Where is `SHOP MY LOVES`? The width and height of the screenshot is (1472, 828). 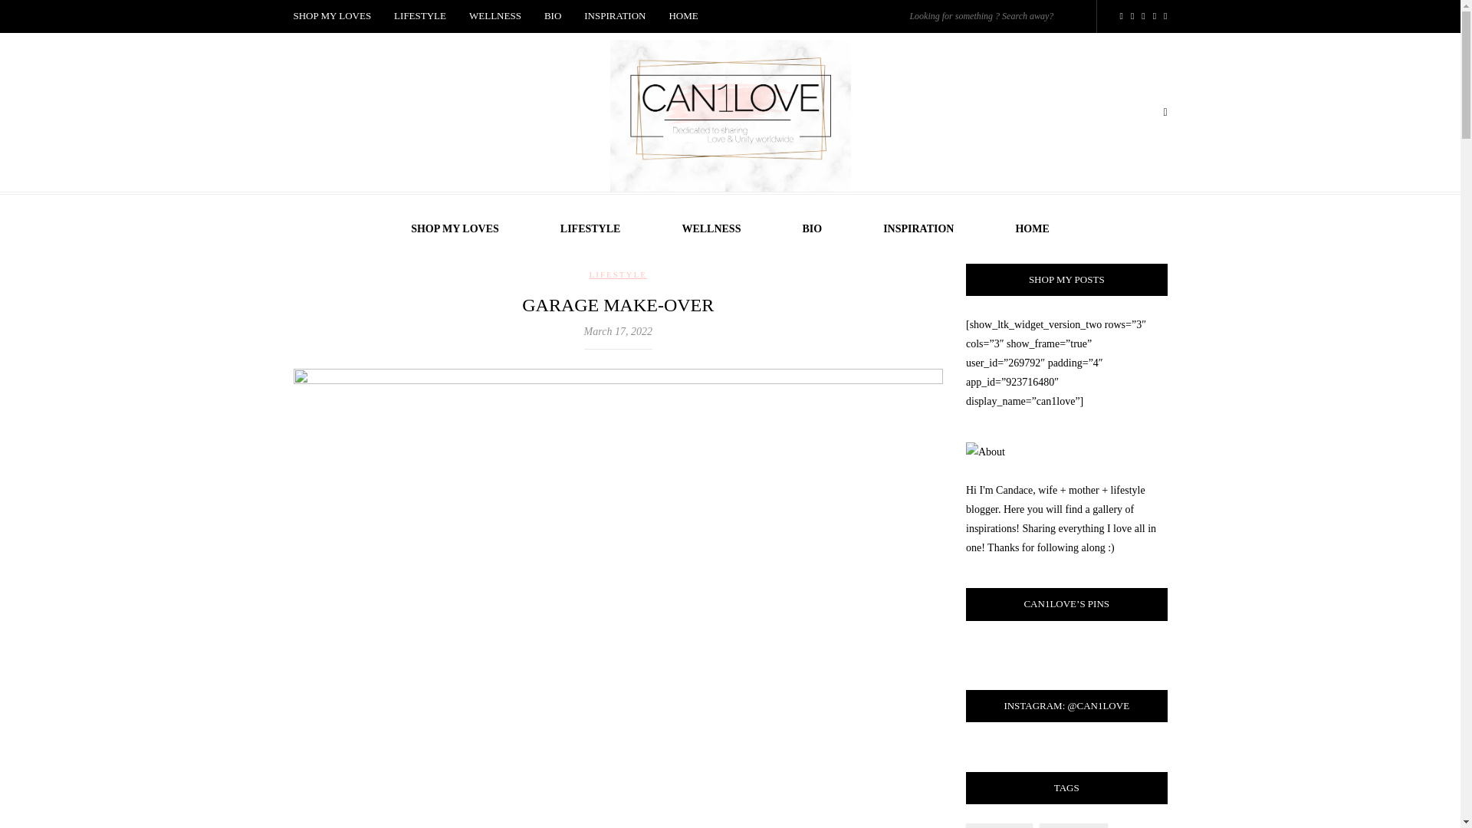
SHOP MY LOVES is located at coordinates (455, 228).